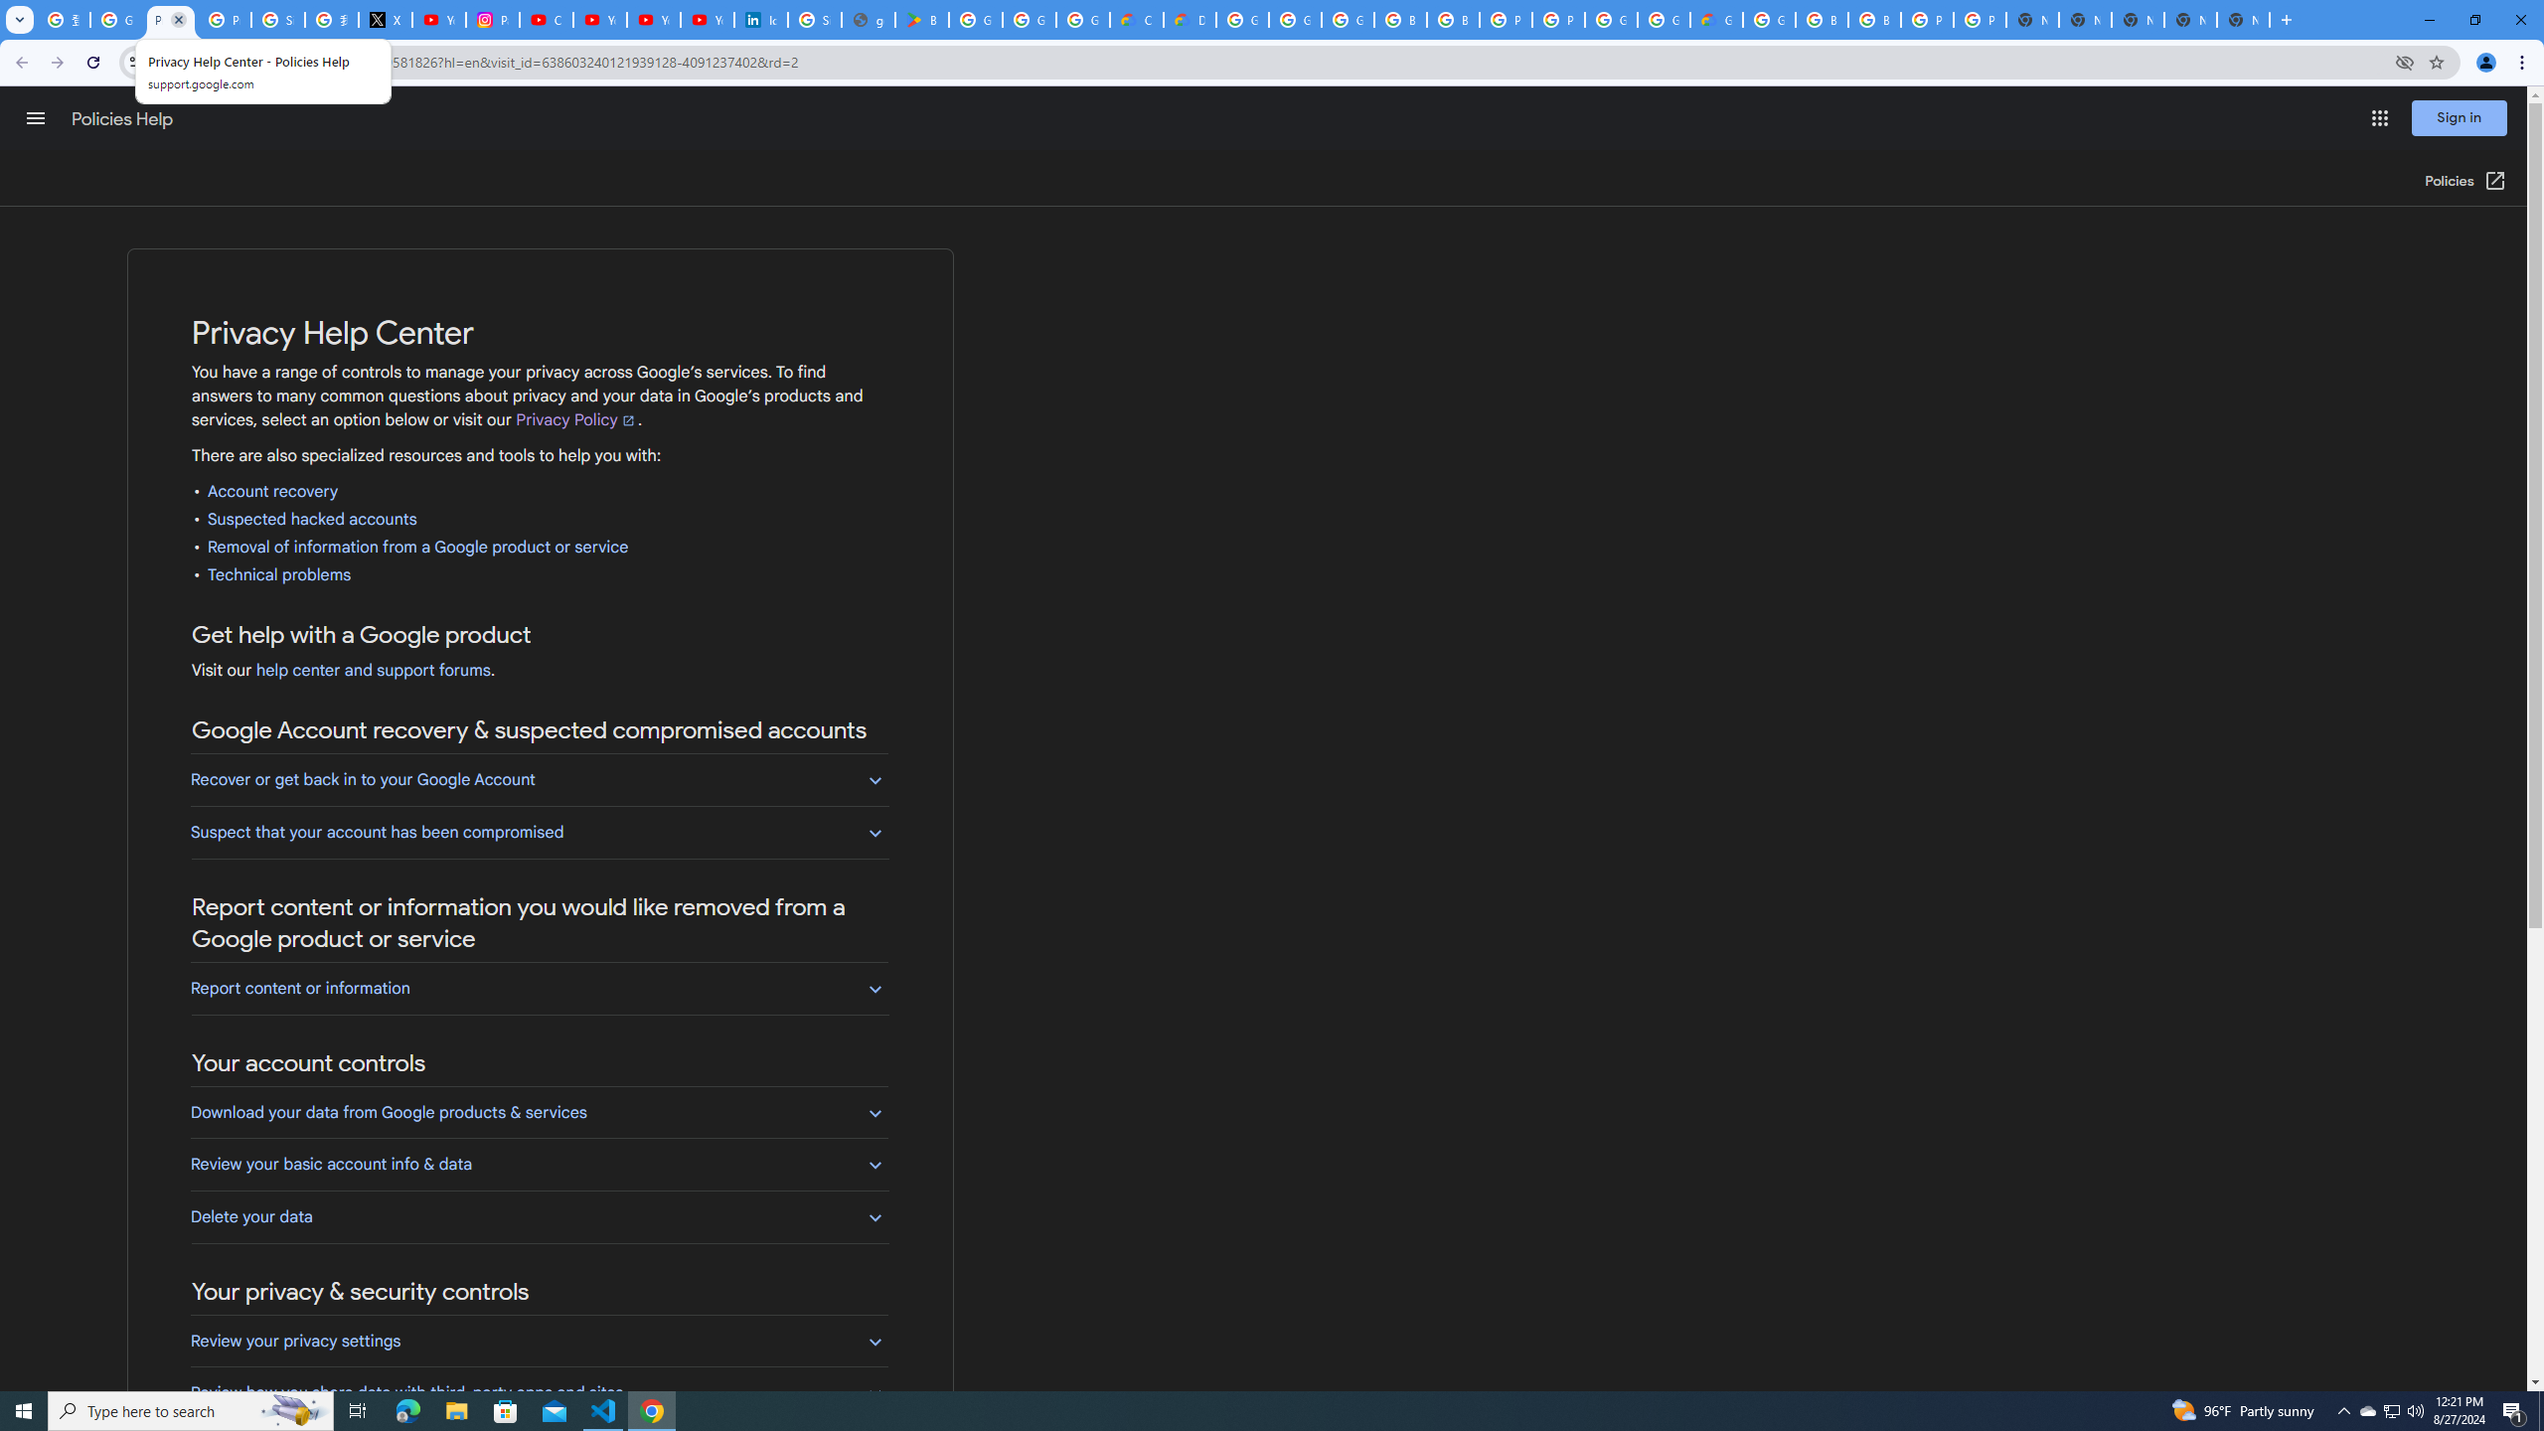  I want to click on Google Cloud Platform, so click(1242, 20).